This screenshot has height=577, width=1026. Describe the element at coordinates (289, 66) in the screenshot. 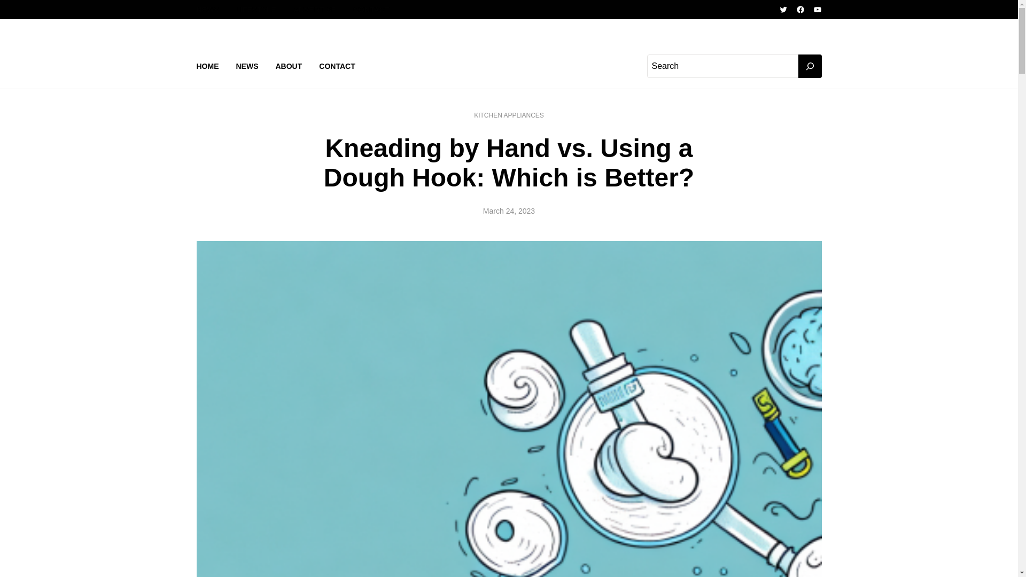

I see `ABOUT` at that location.